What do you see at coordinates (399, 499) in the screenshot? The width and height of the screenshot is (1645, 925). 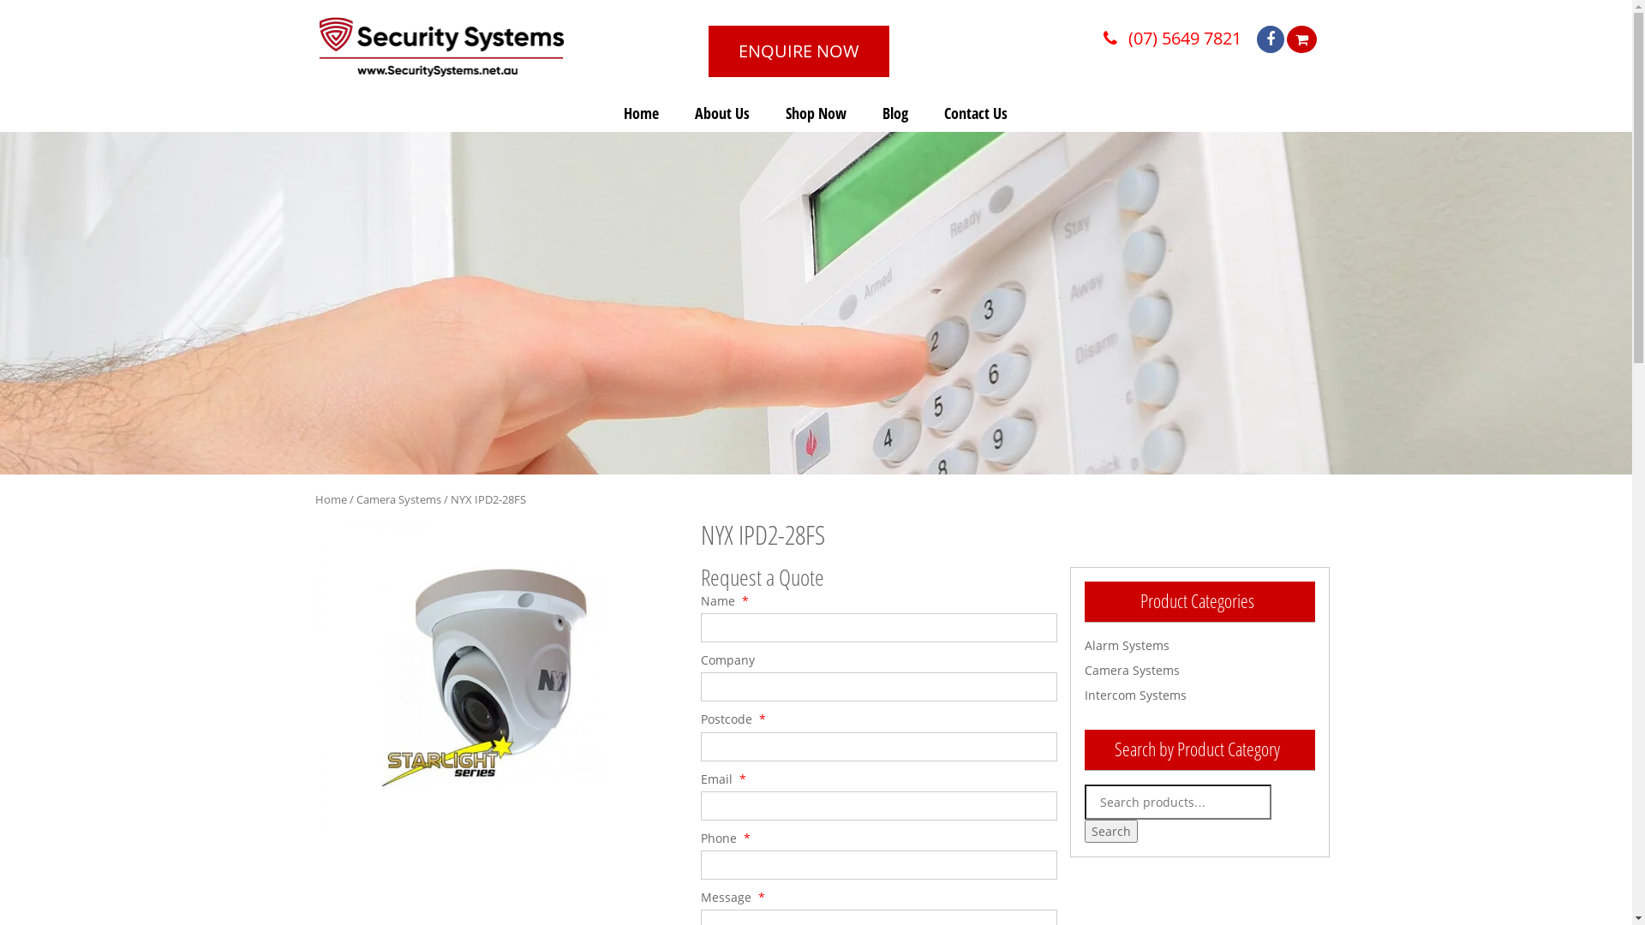 I see `Camera Systems` at bounding box center [399, 499].